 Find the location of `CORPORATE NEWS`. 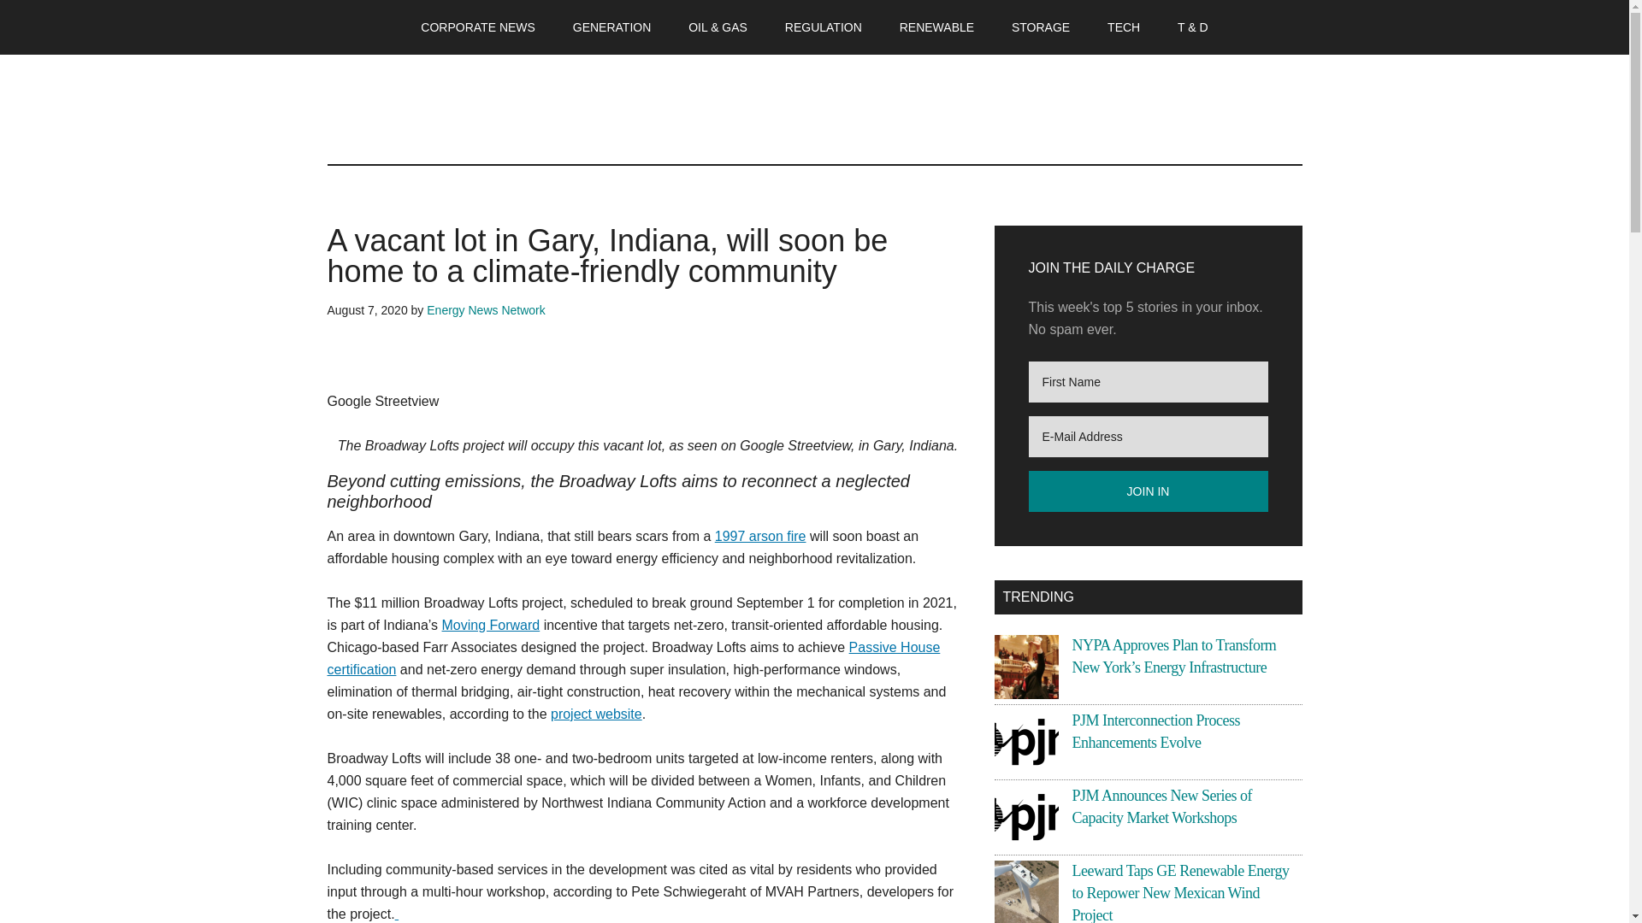

CORPORATE NEWS is located at coordinates (477, 27).